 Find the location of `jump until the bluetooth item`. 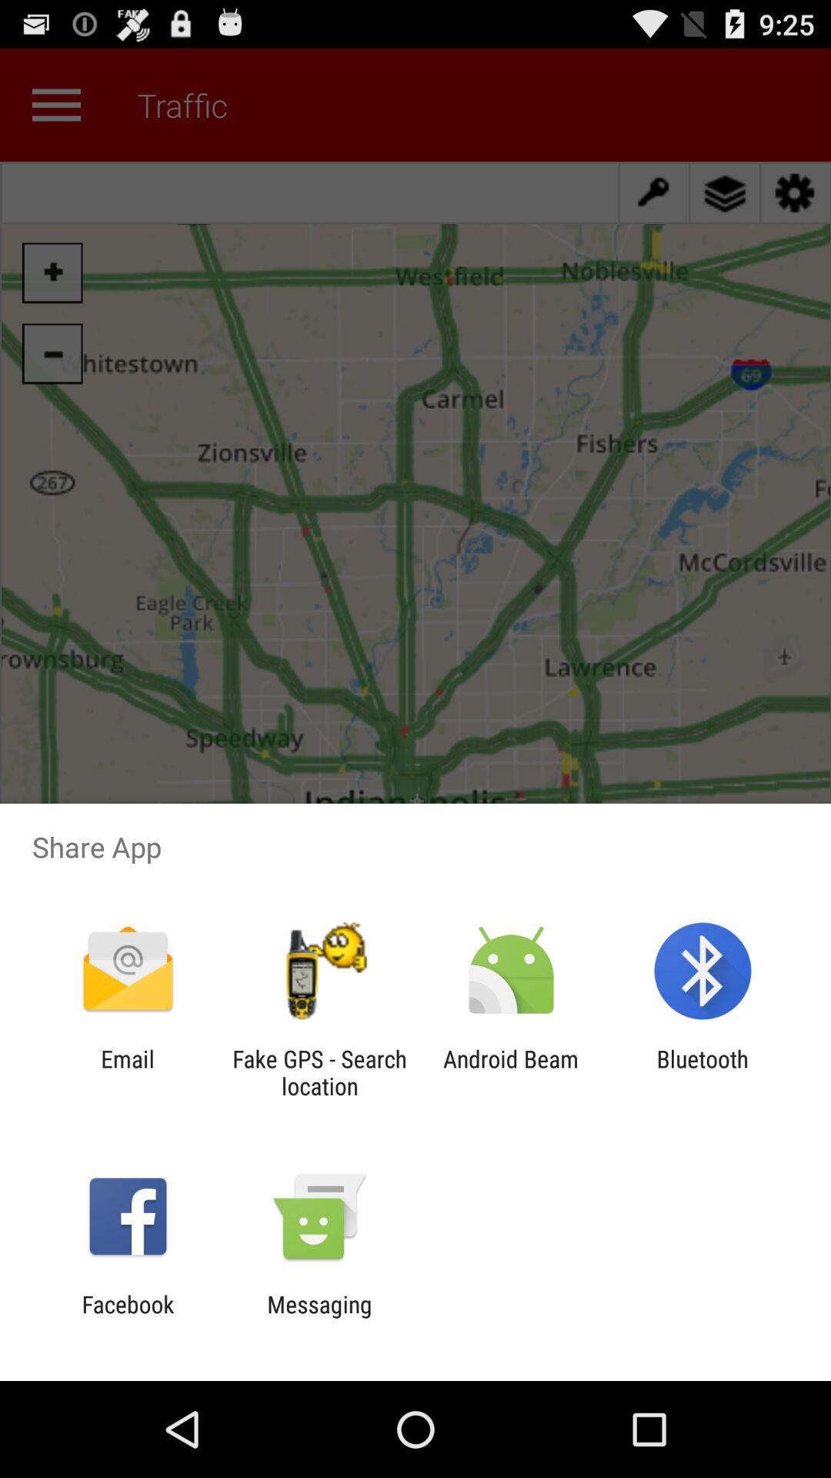

jump until the bluetooth item is located at coordinates (702, 1072).